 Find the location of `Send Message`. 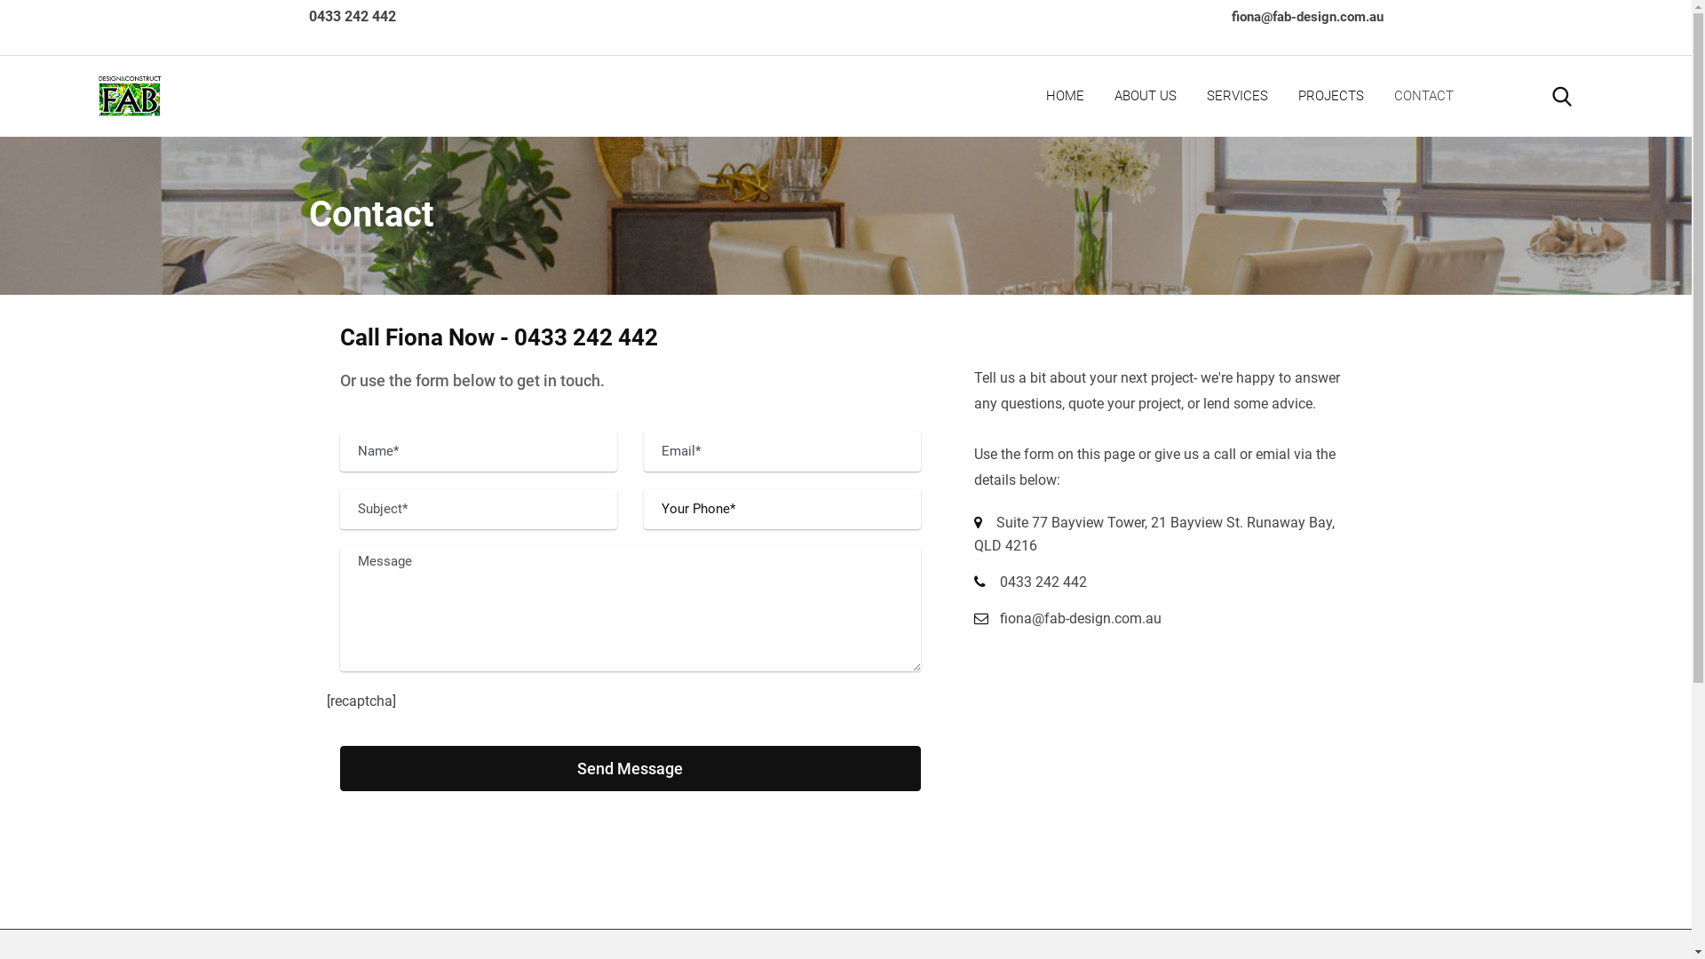

Send Message is located at coordinates (630, 769).